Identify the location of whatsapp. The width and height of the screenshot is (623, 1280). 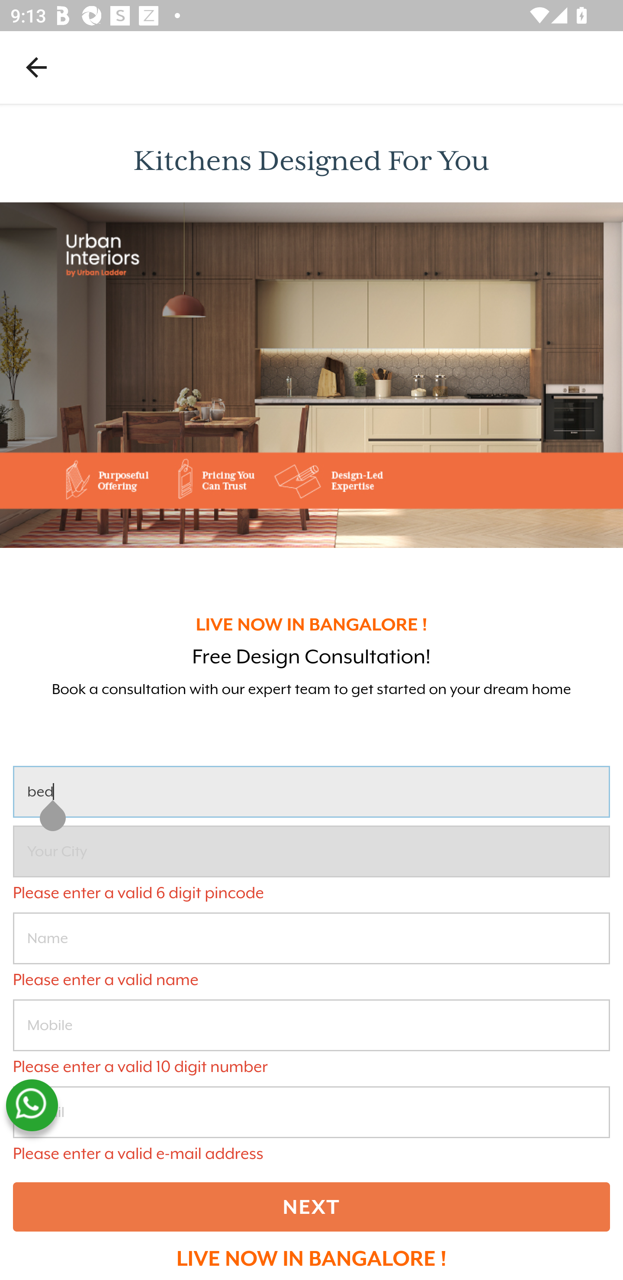
(32, 1105).